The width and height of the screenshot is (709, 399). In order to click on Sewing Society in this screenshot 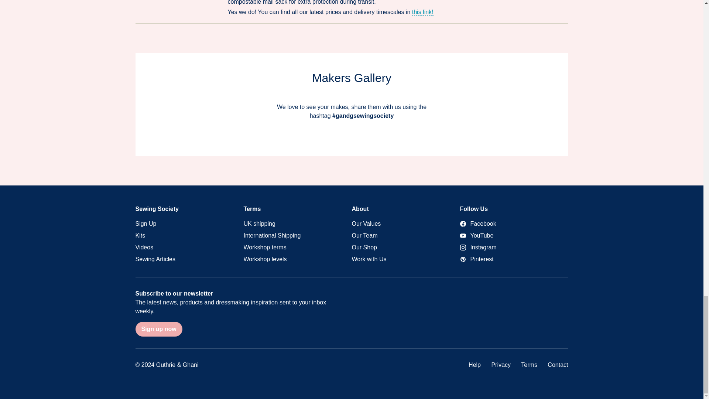, I will do `click(157, 209)`.